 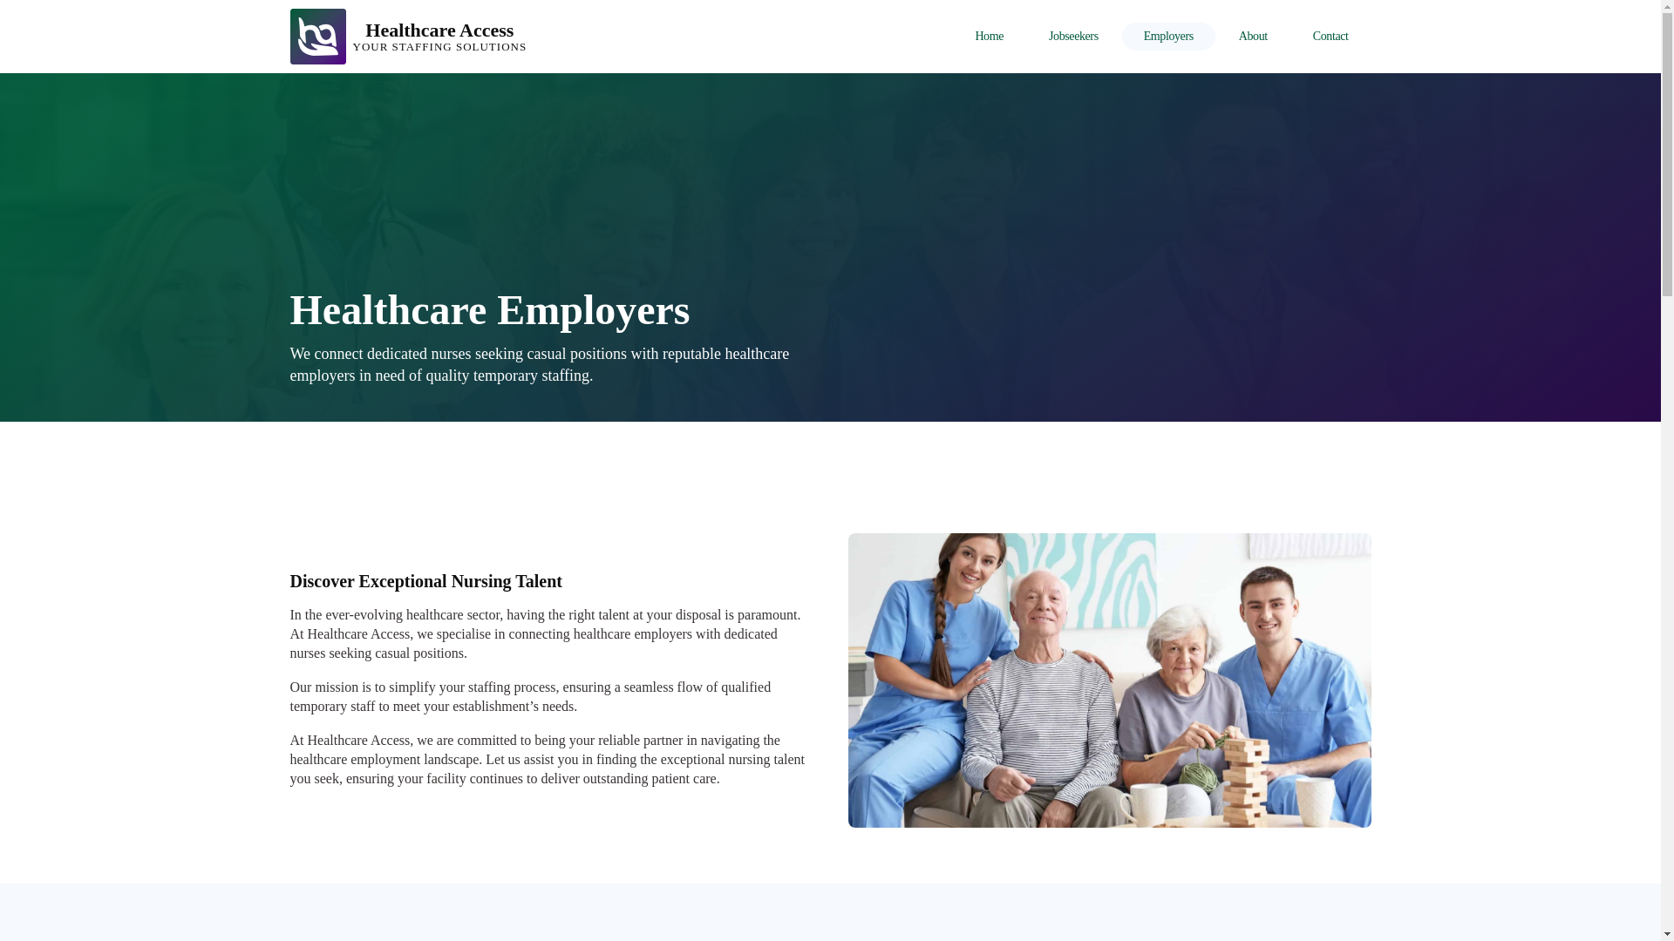 What do you see at coordinates (989, 37) in the screenshot?
I see `Home` at bounding box center [989, 37].